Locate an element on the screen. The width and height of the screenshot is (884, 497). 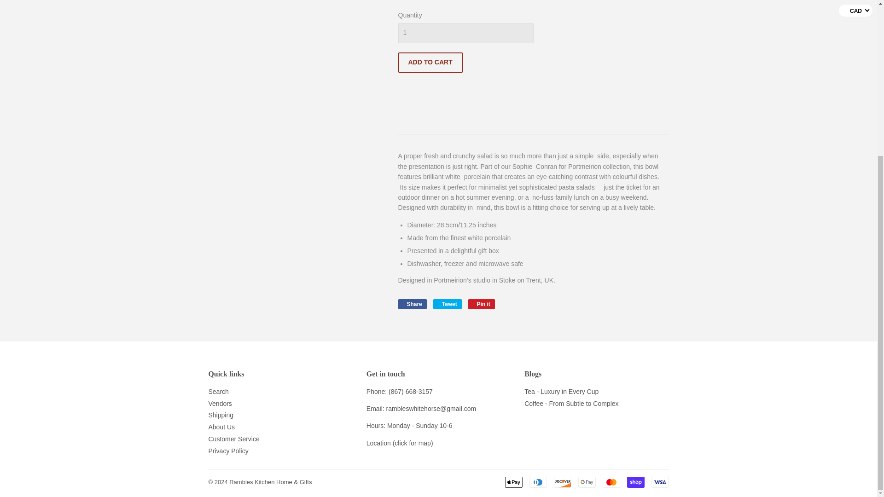
Diners Club is located at coordinates (538, 482).